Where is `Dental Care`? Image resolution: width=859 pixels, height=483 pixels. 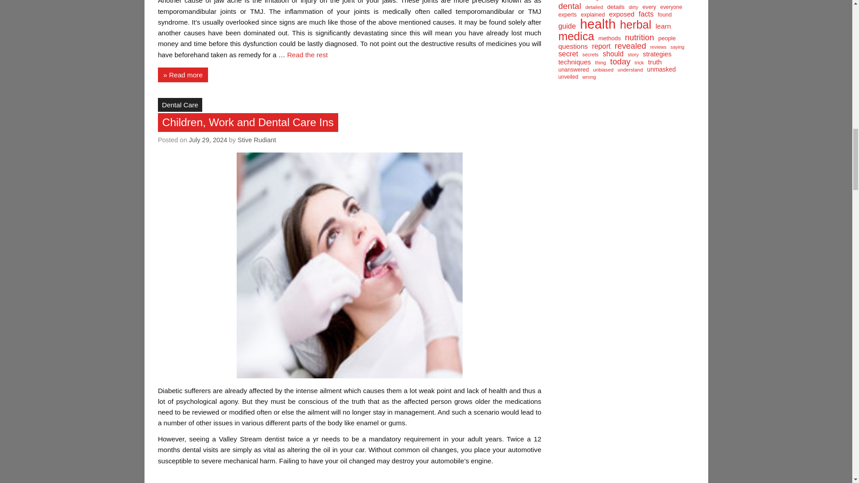
Dental Care is located at coordinates (180, 105).